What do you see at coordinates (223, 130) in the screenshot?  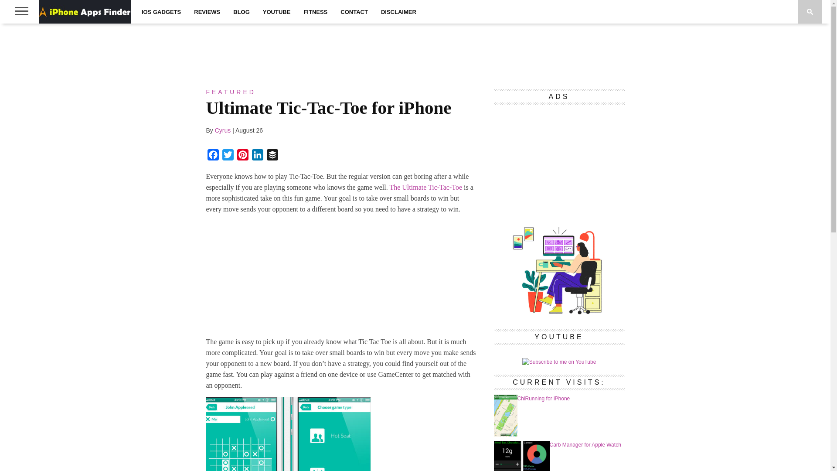 I see `Posts by Cyrus` at bounding box center [223, 130].